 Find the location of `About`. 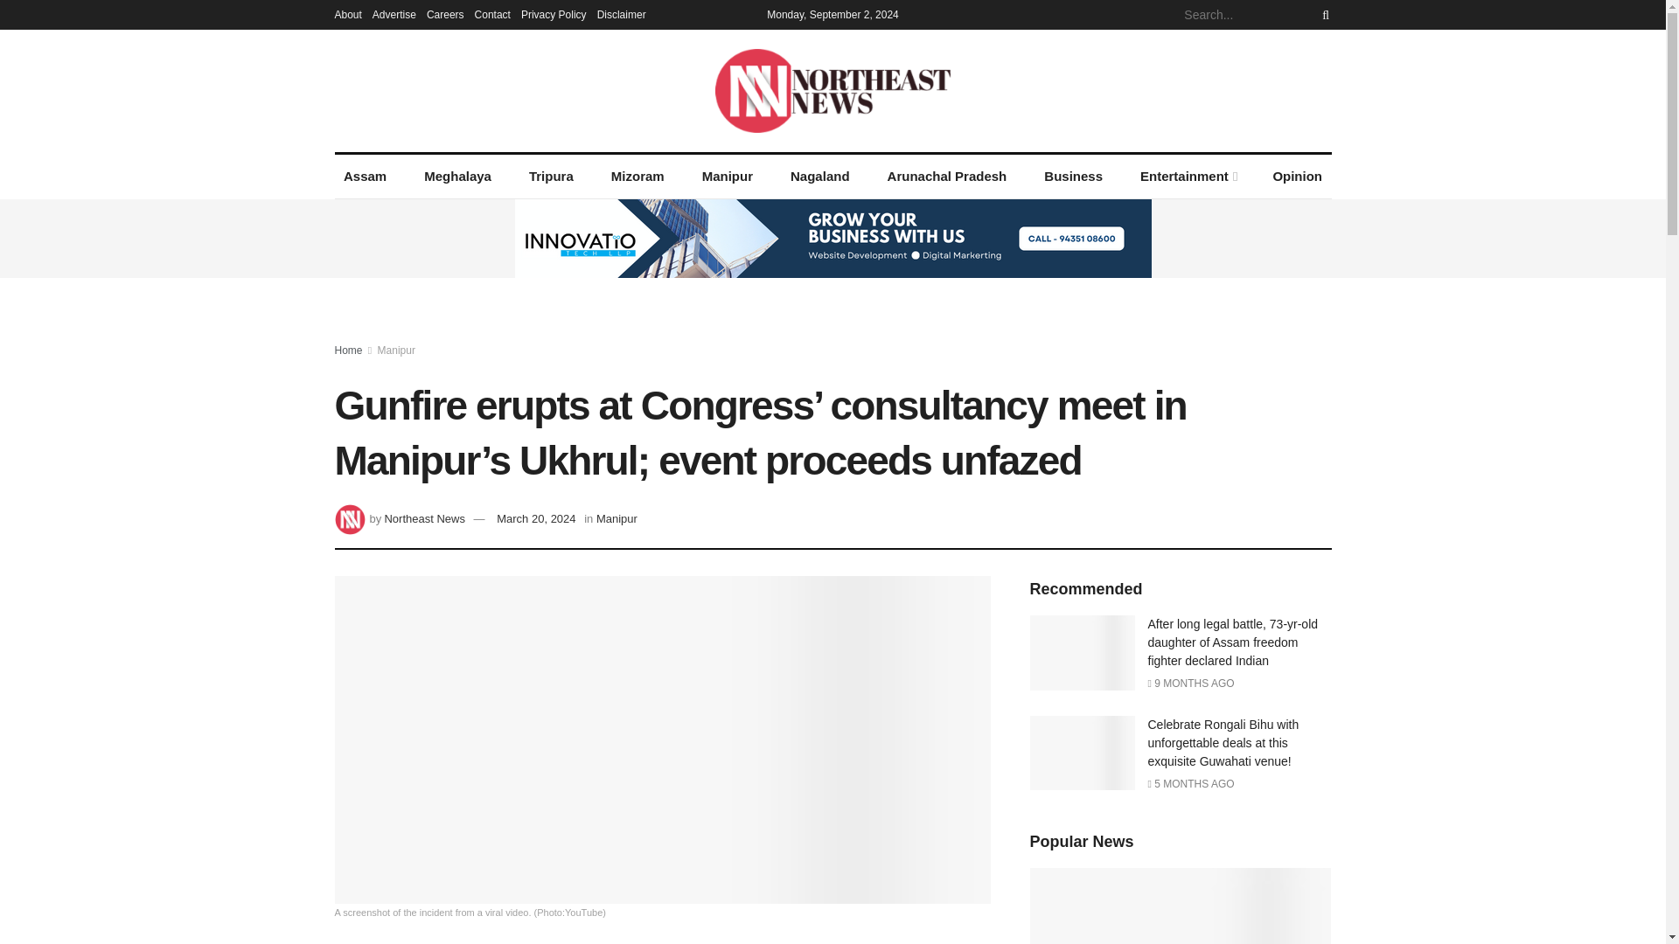

About is located at coordinates (347, 14).